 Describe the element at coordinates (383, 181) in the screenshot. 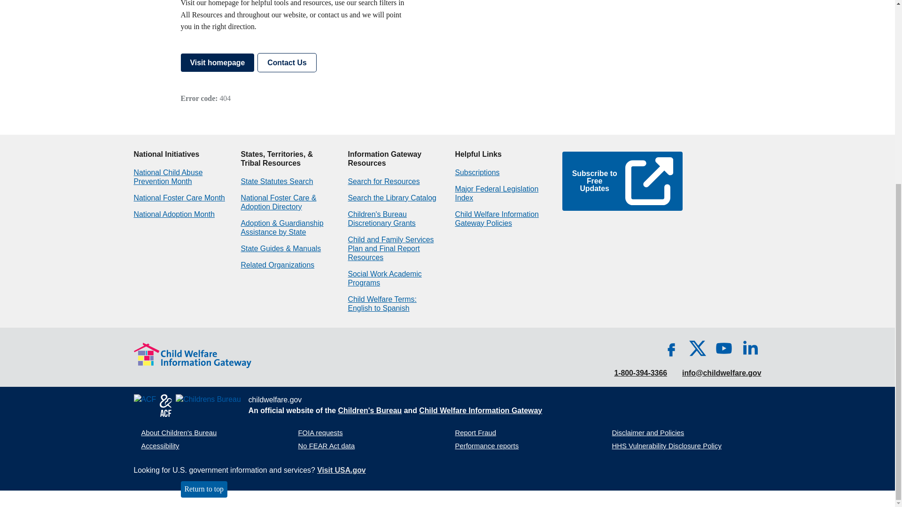

I see `Search for Resources` at that location.